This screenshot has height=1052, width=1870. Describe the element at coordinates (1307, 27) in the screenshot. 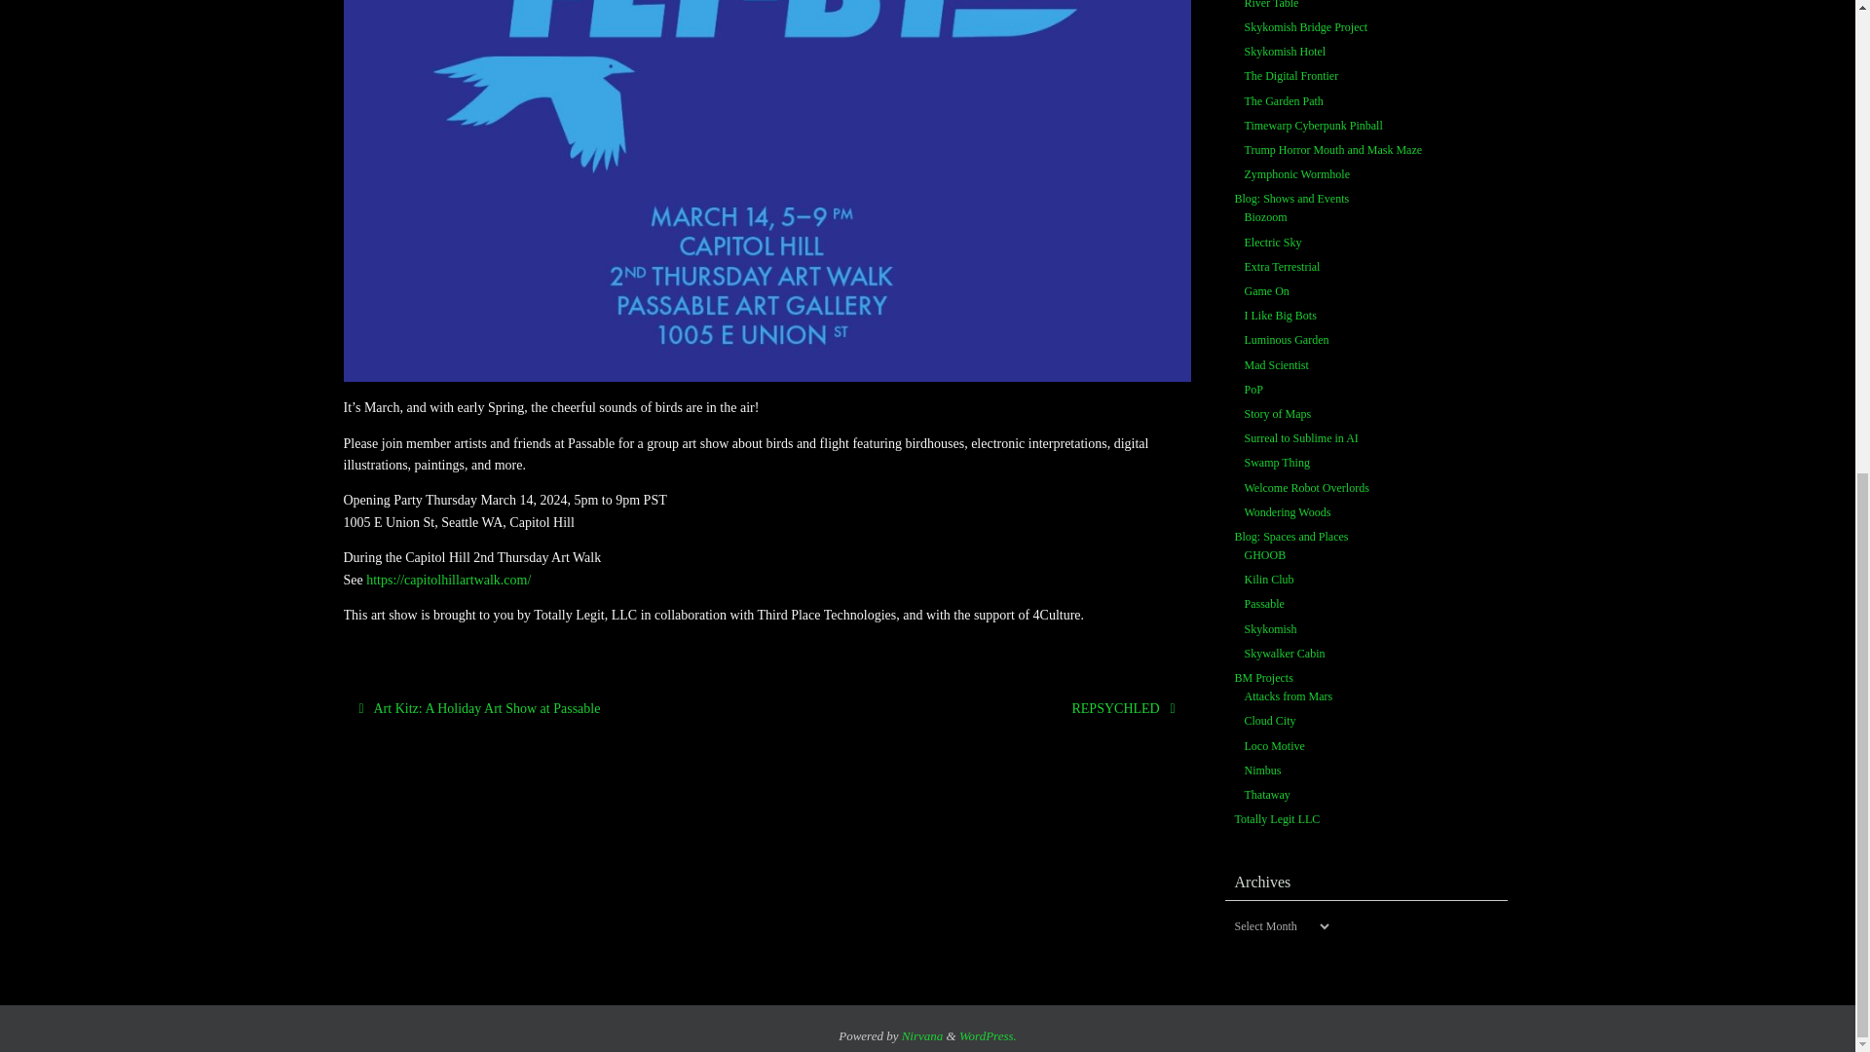

I see `Skykomish Bridge Project` at that location.